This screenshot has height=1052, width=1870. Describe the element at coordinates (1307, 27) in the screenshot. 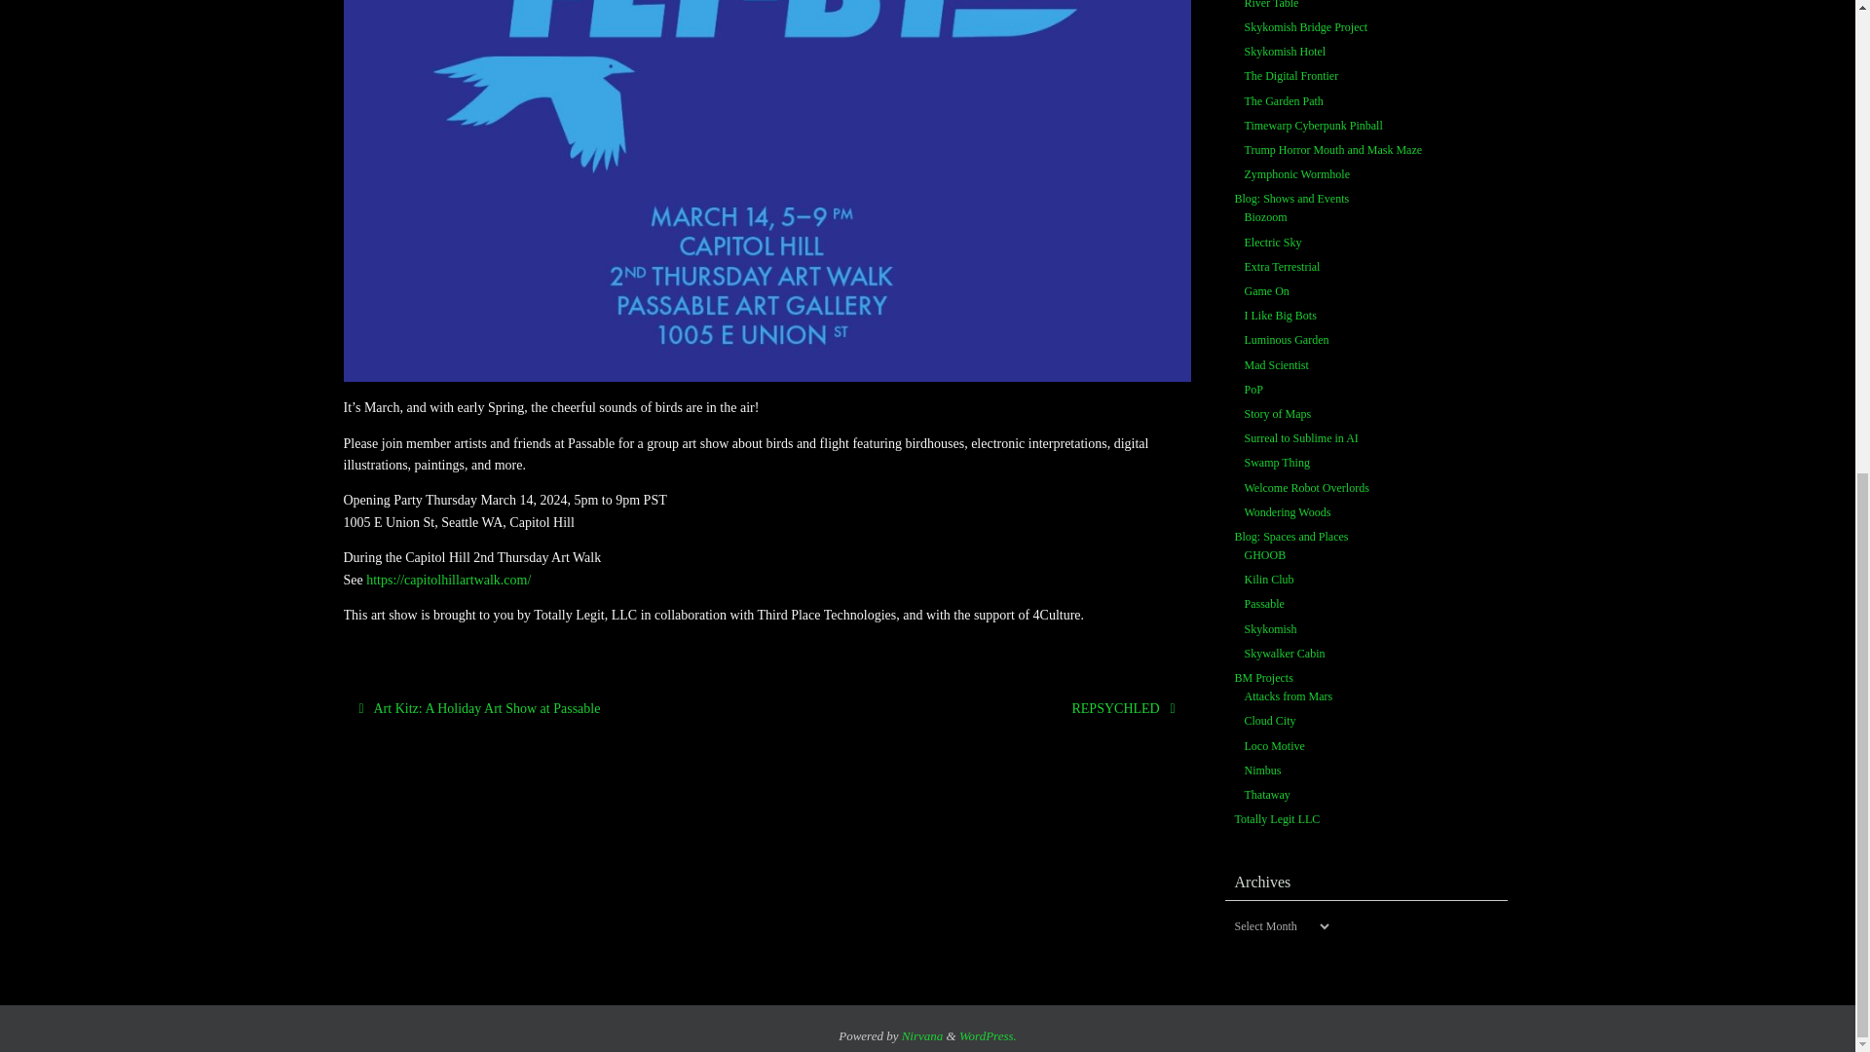

I see `Skykomish Bridge Project` at that location.